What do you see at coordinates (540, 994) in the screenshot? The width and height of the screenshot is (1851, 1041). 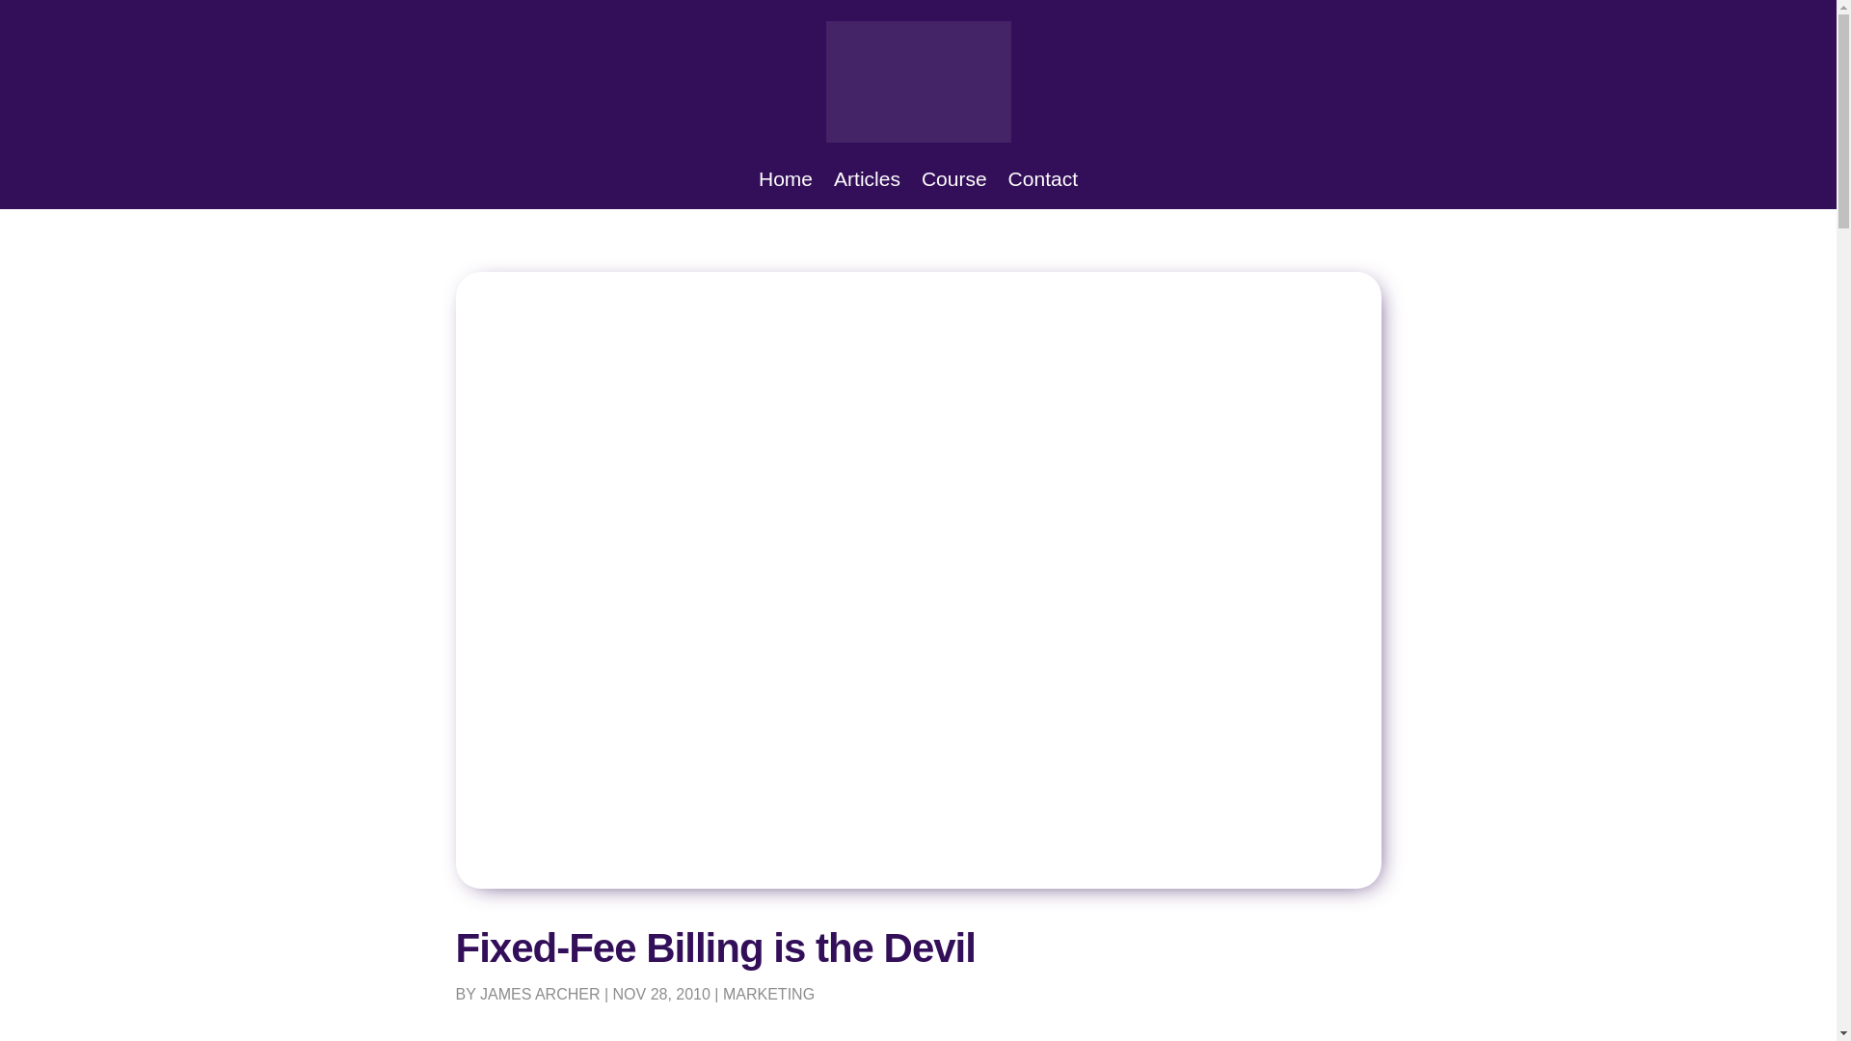 I see `JAMES ARCHER` at bounding box center [540, 994].